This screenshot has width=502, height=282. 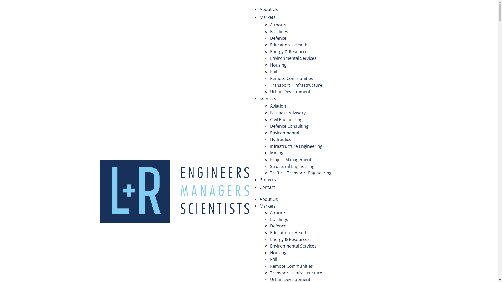 What do you see at coordinates (296, 146) in the screenshot?
I see `Infrastructure Engineering` at bounding box center [296, 146].